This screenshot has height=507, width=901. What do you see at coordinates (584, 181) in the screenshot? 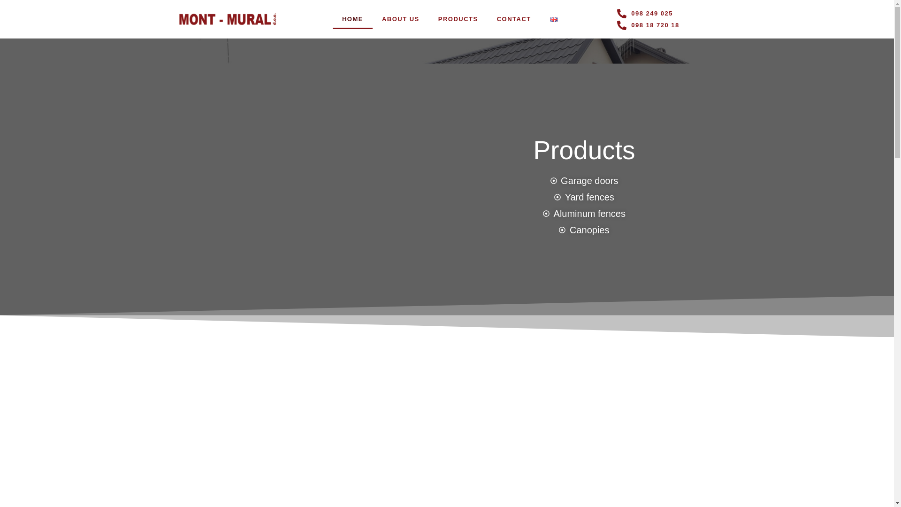
I see `Garage doors` at bounding box center [584, 181].